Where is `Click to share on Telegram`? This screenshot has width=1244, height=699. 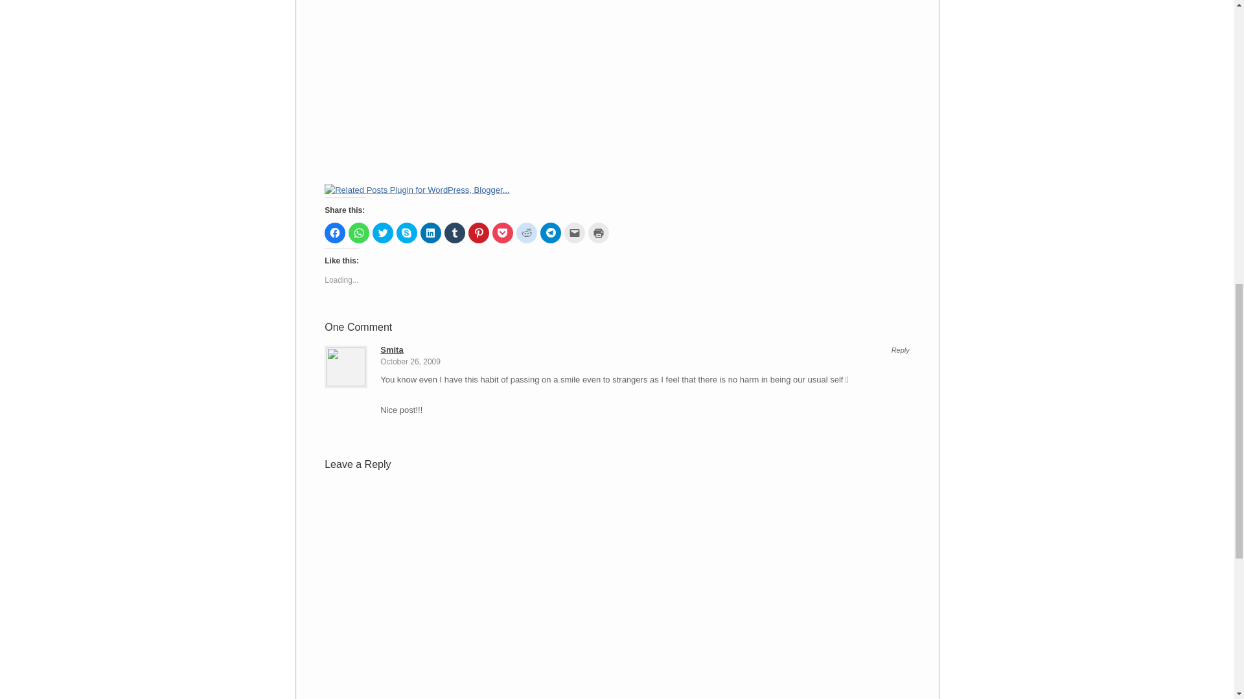 Click to share on Telegram is located at coordinates (550, 233).